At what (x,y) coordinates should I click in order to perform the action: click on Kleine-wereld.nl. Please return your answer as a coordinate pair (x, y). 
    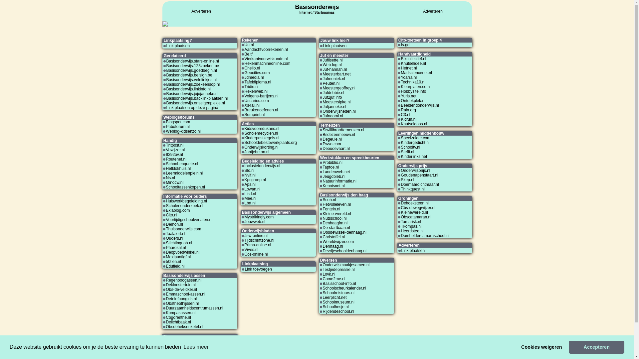
    Looking at the image, I should click on (337, 214).